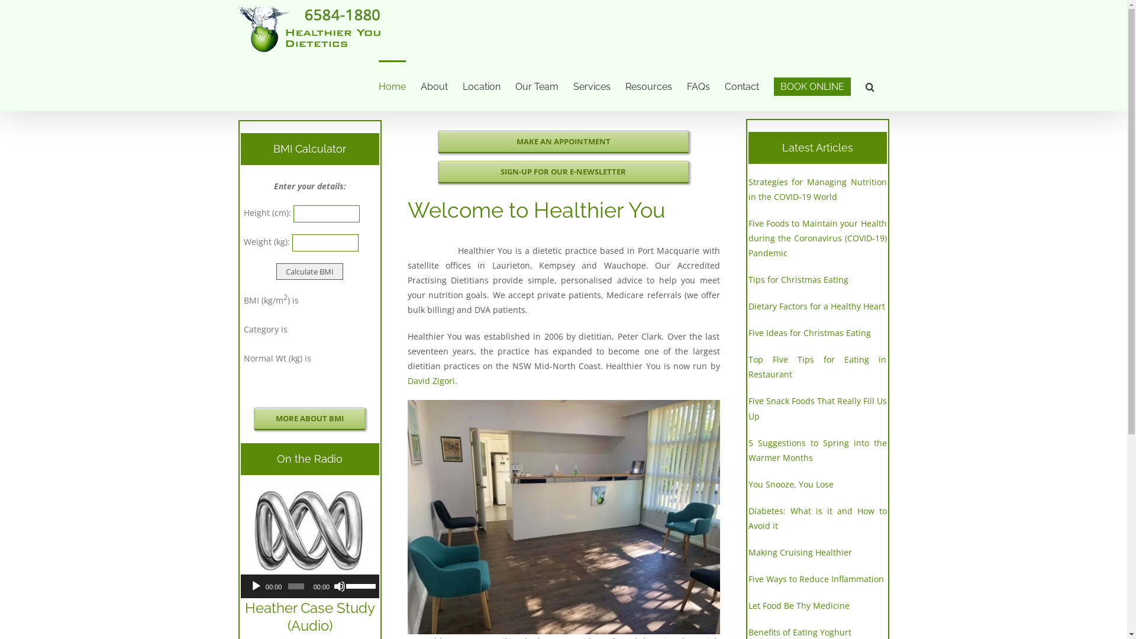  I want to click on Tips for Christmas Eating, so click(798, 279).